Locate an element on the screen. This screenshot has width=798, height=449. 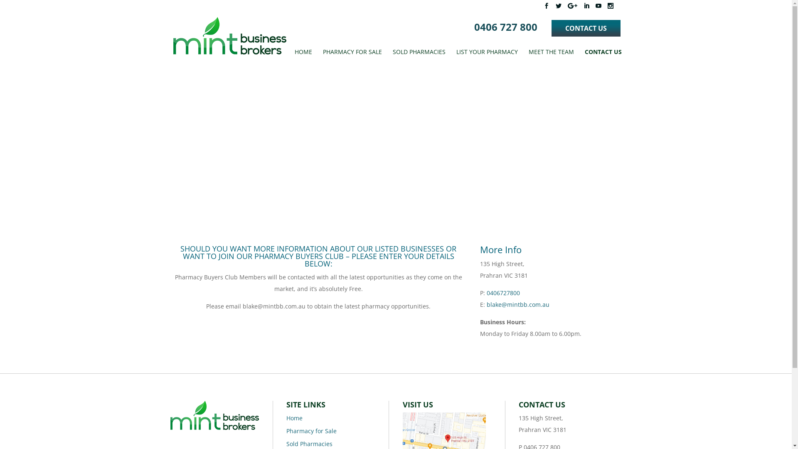
0406727800 is located at coordinates (503, 293).